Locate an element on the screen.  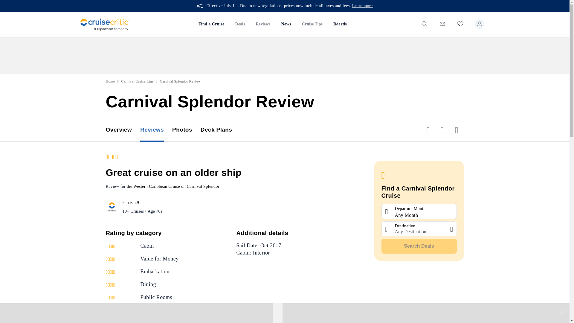
Boards is located at coordinates (340, 25).